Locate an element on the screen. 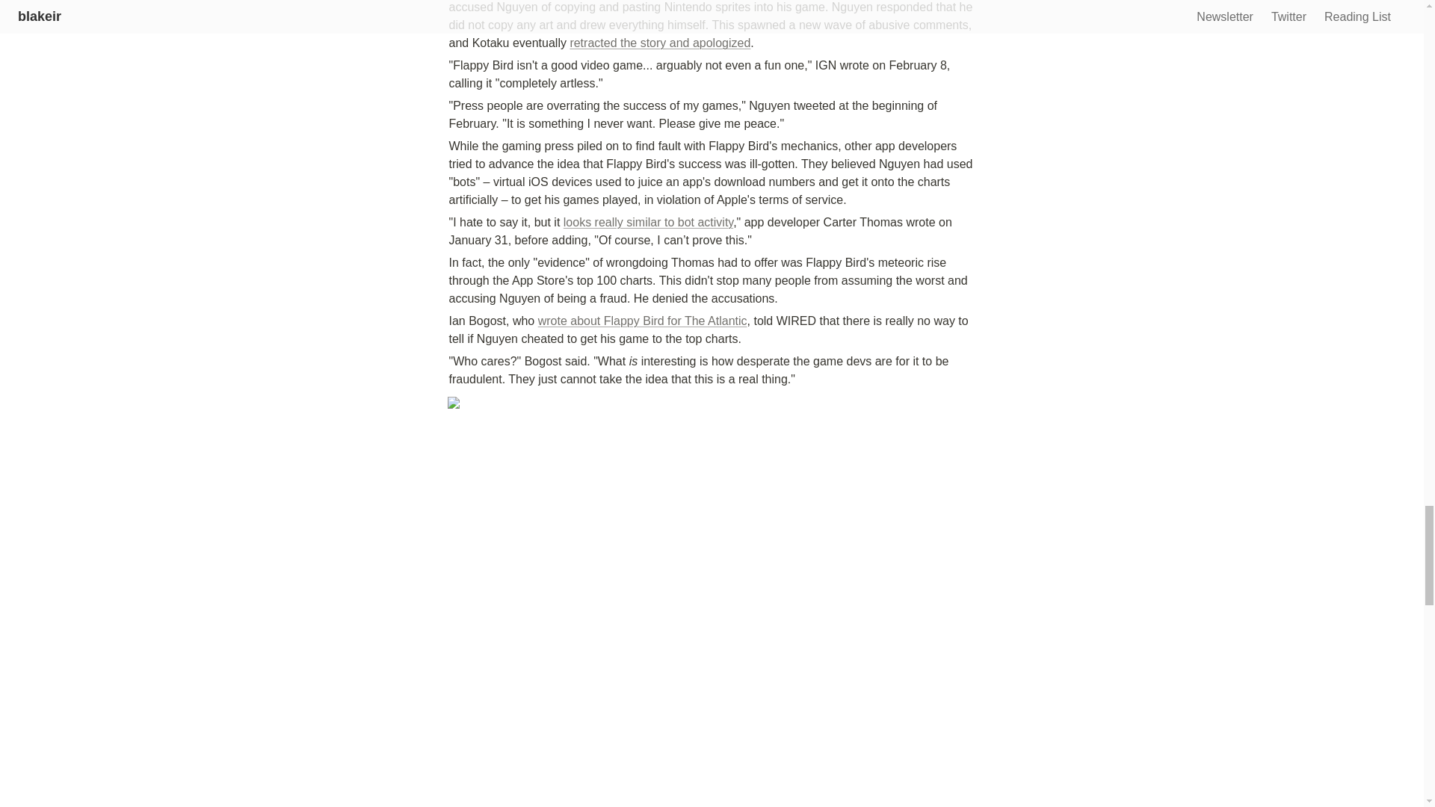  retracted the story and apologized is located at coordinates (660, 42).